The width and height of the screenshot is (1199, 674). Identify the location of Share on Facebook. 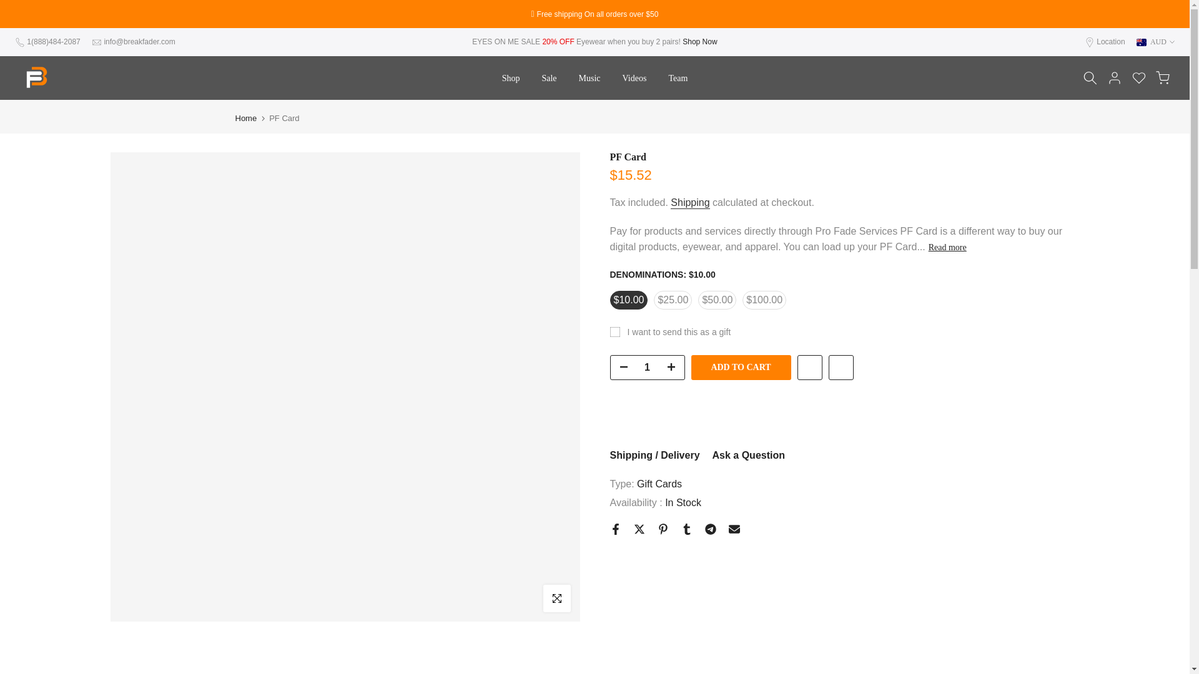
(614, 529).